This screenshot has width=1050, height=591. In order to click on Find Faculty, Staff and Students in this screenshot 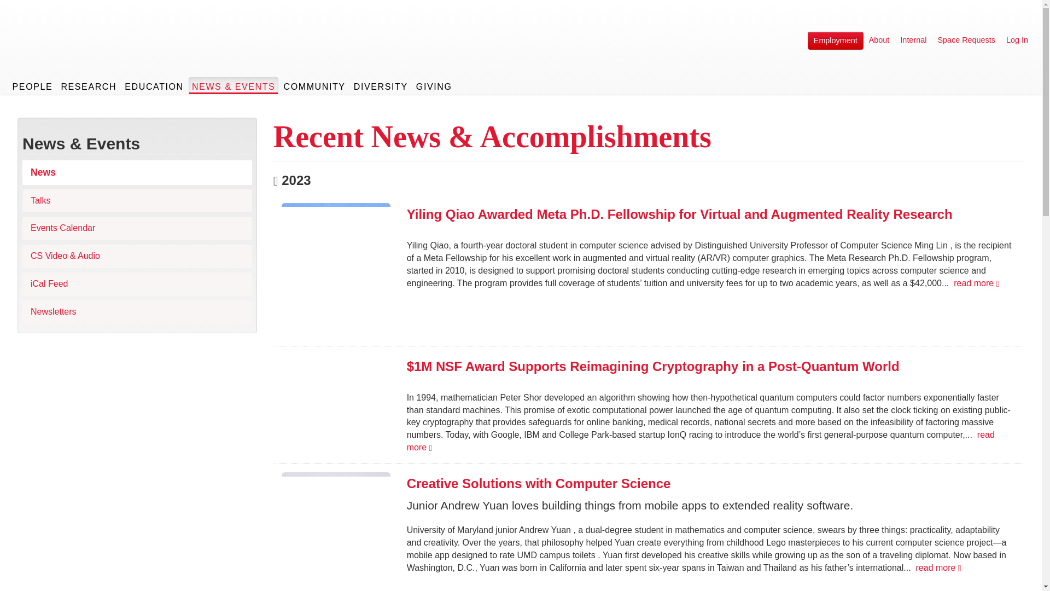, I will do `click(33, 85)`.